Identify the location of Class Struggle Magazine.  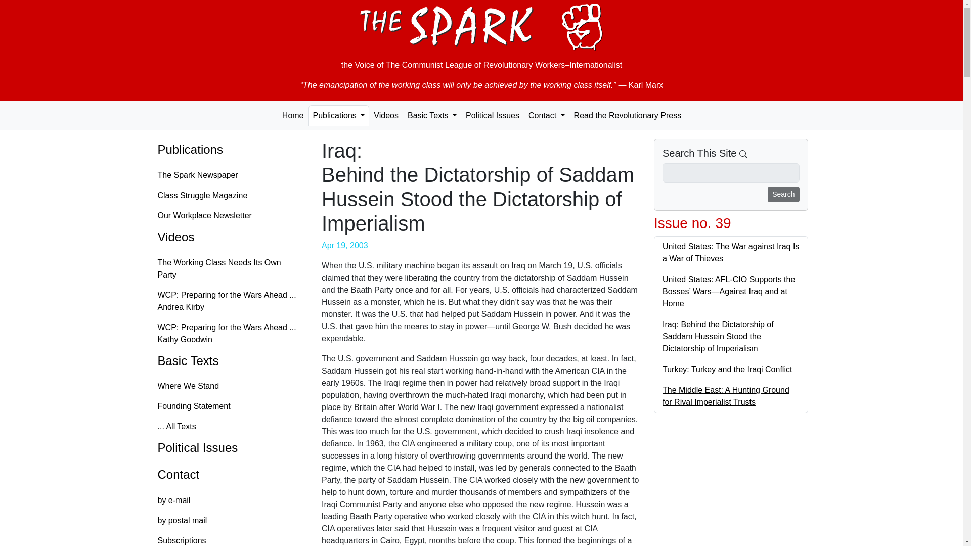
(230, 196).